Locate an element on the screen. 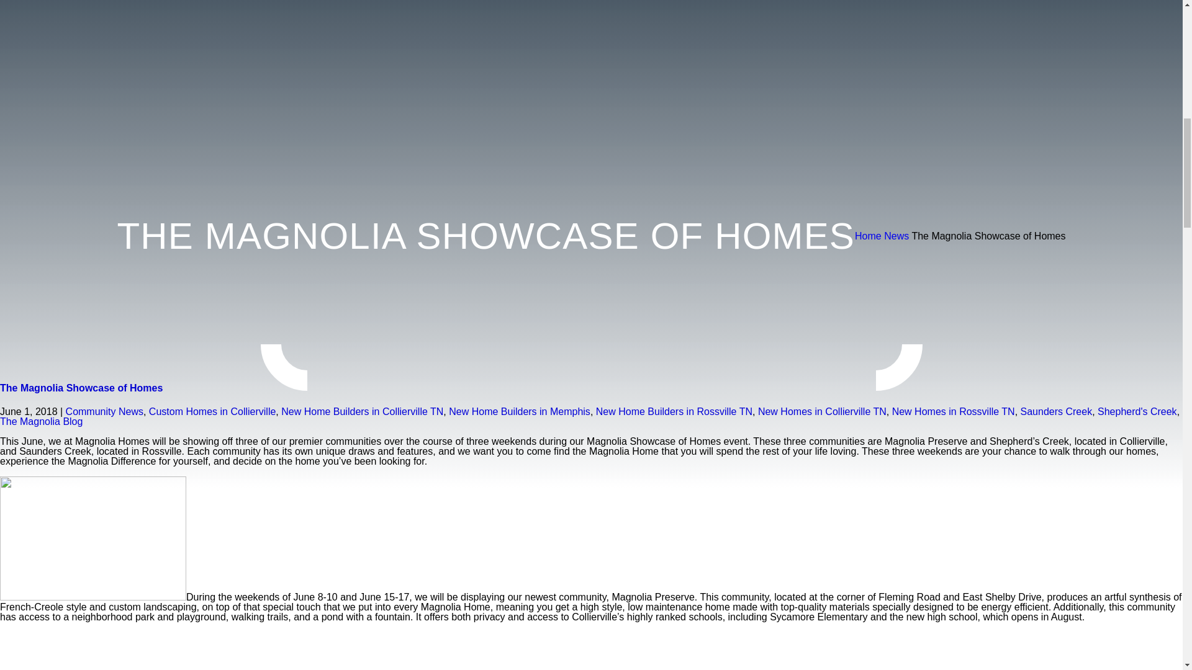  The Magnolia Showcase of Homes is located at coordinates (81, 387).